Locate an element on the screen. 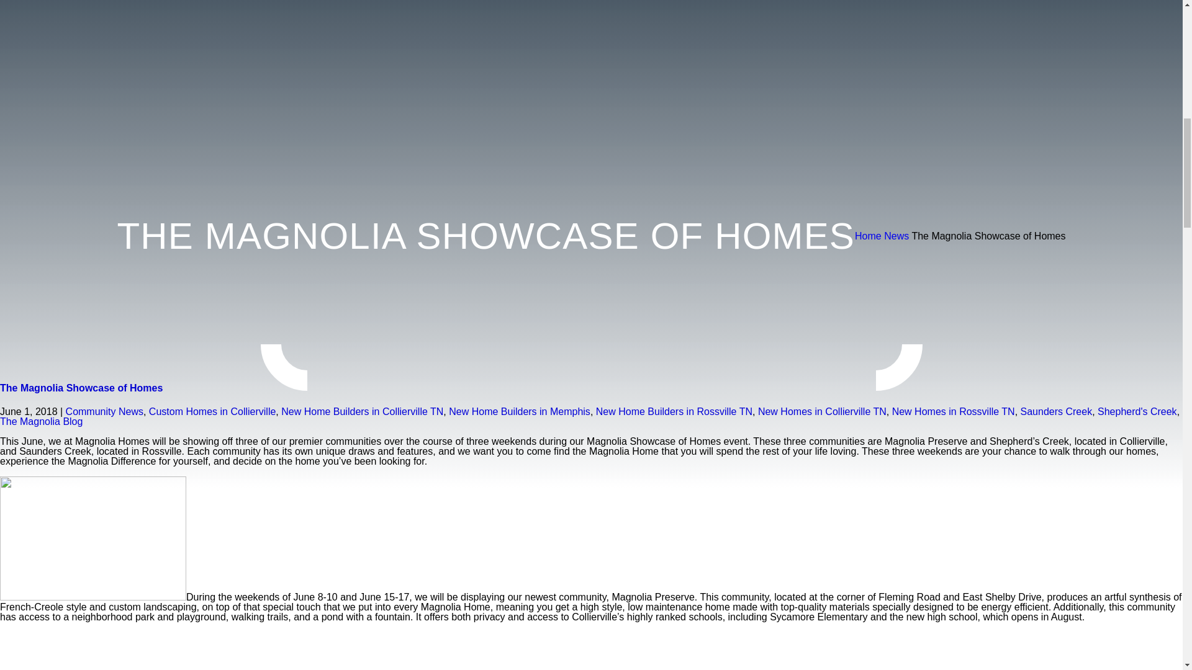  The Magnolia Showcase of Homes is located at coordinates (81, 387).